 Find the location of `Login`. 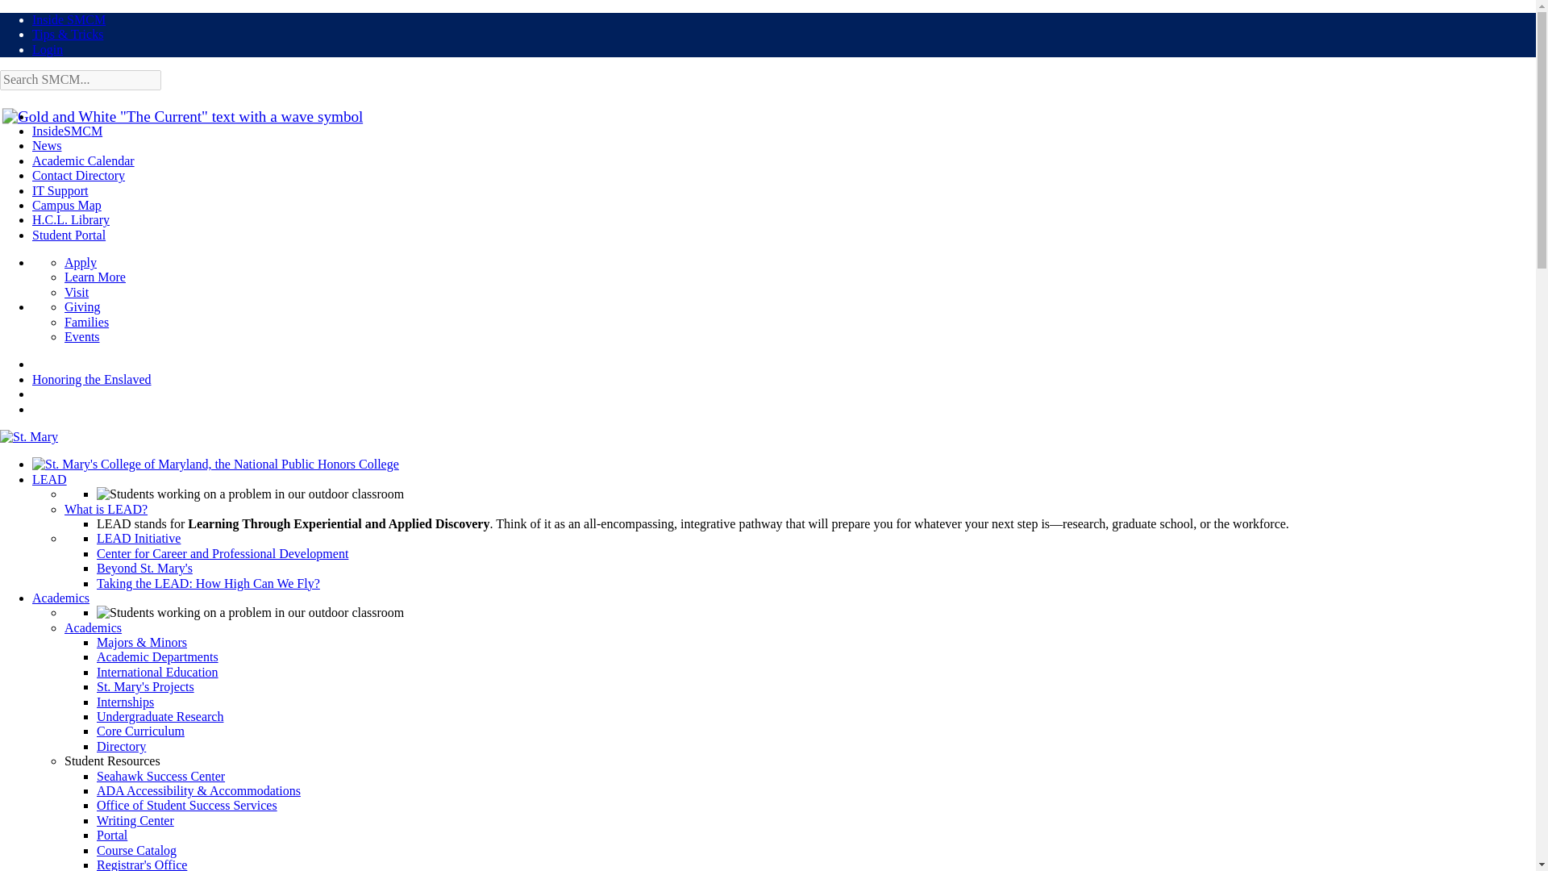

Login is located at coordinates (48, 49).